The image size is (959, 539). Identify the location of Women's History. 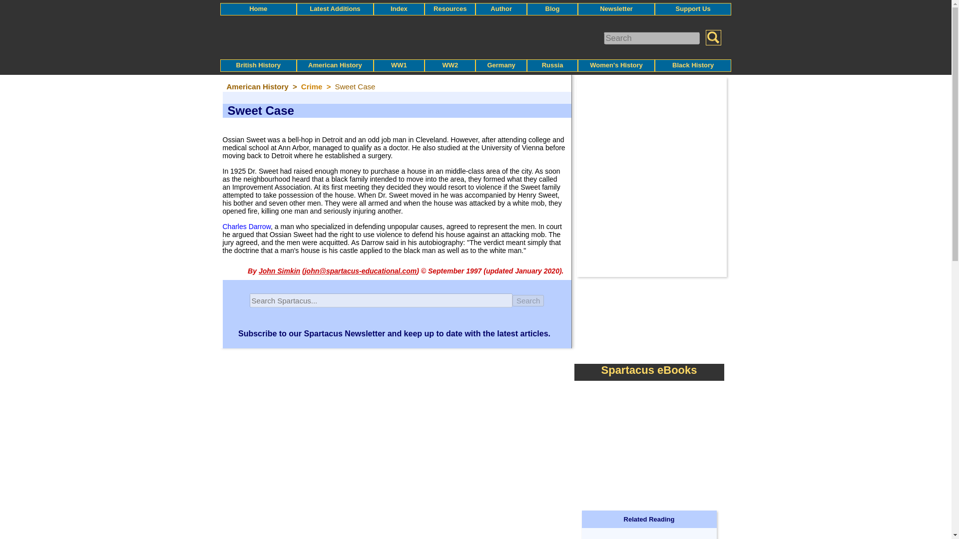
(616, 65).